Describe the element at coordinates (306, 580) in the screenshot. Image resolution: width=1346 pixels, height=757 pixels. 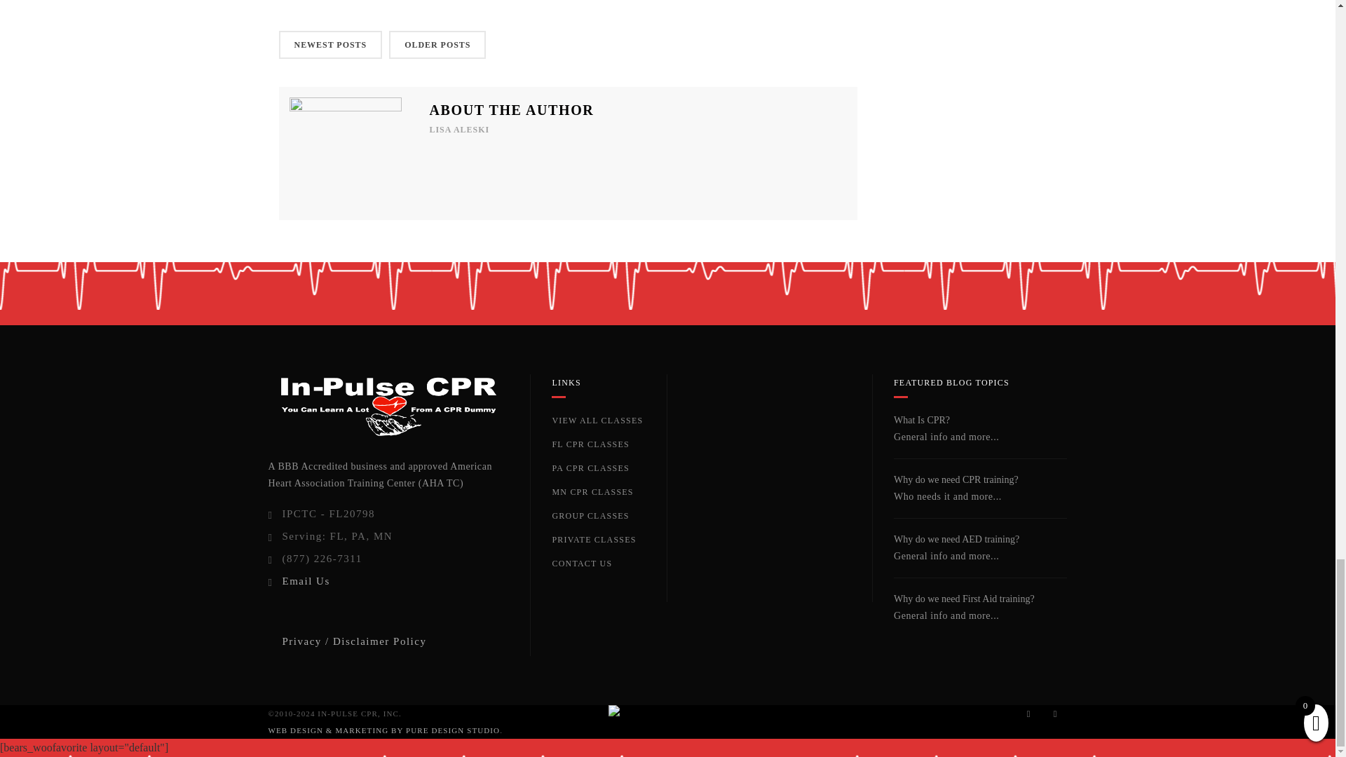
I see `Email Us` at that location.